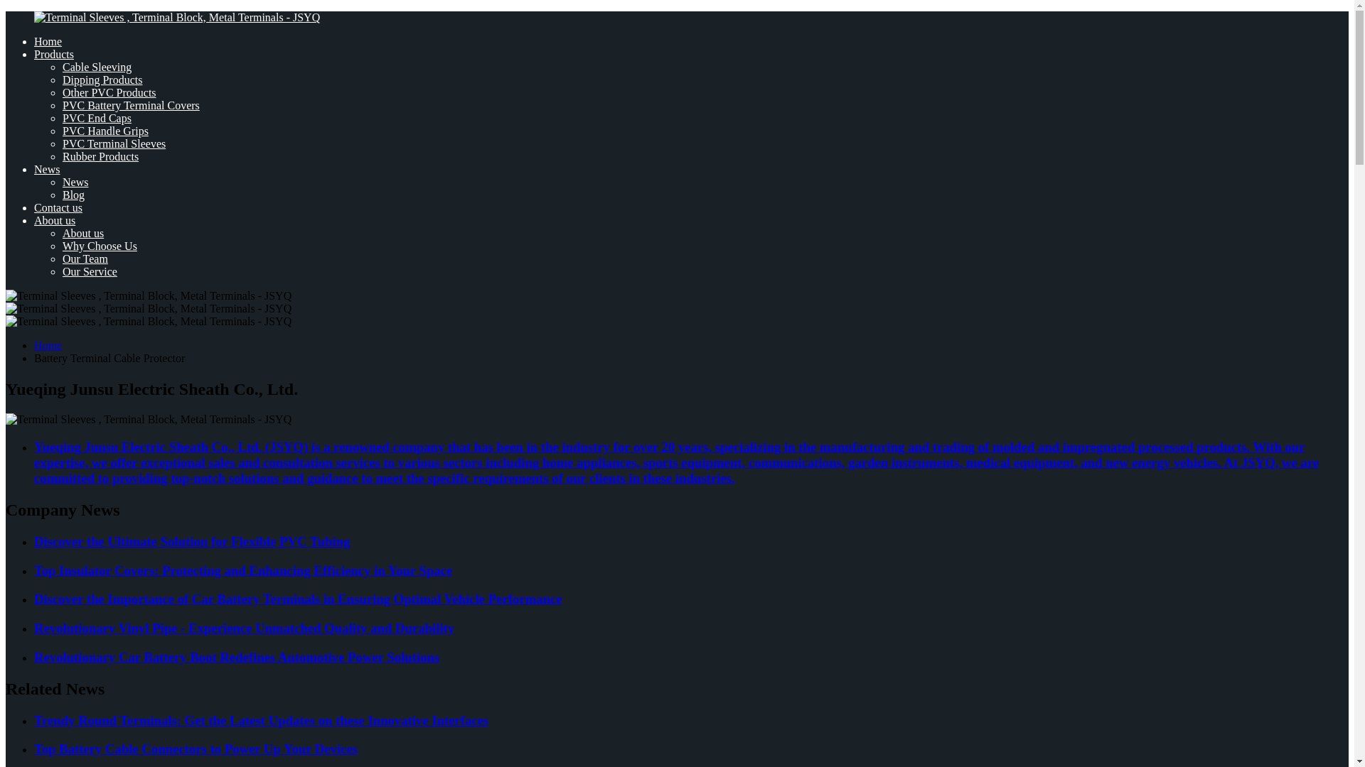 The height and width of the screenshot is (767, 1365). I want to click on About us, so click(82, 233).